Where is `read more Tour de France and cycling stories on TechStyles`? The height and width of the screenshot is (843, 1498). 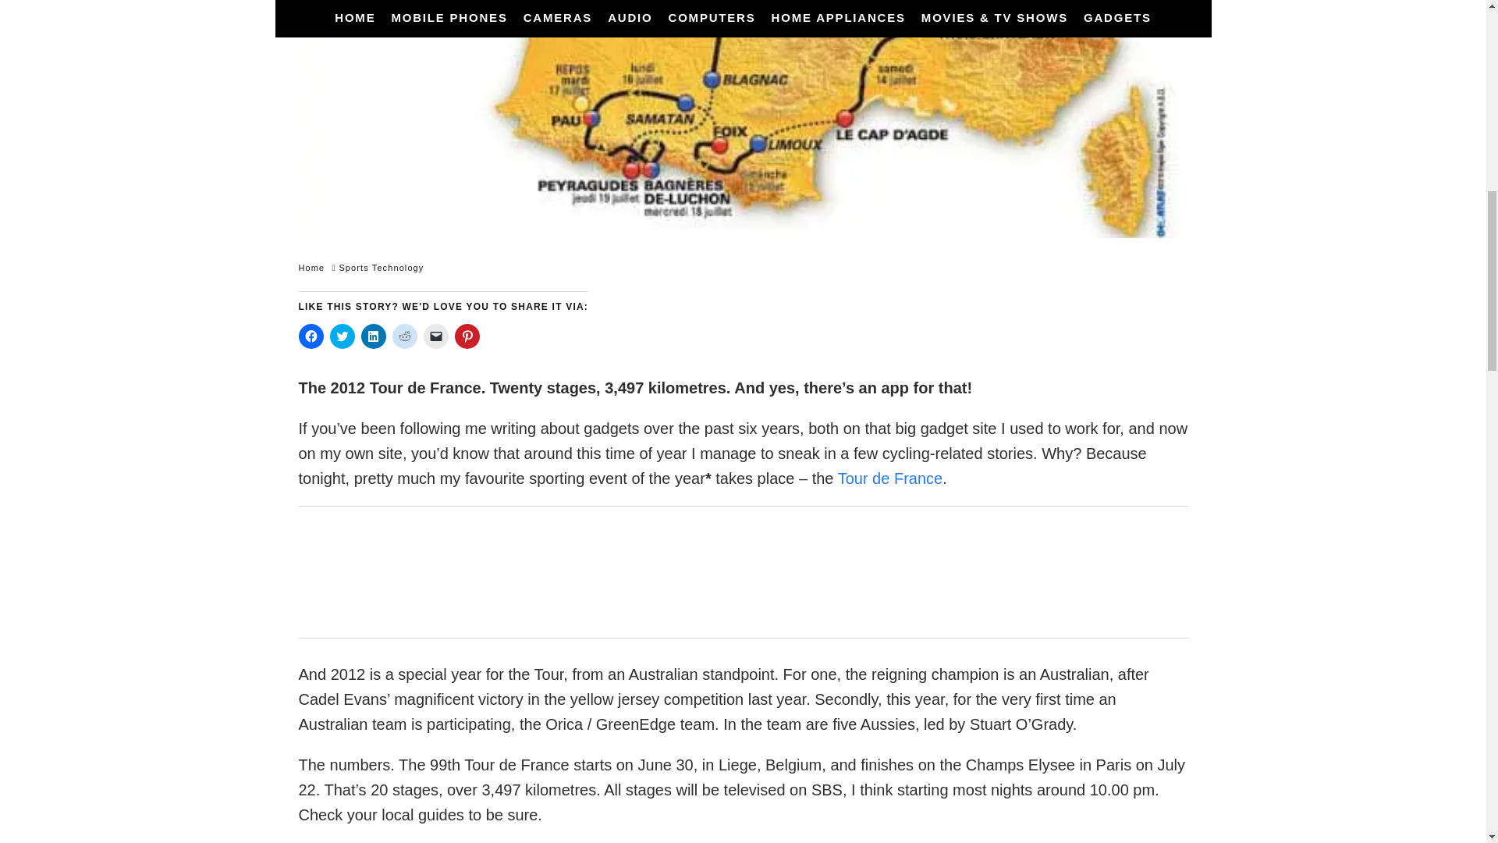
read more Tour de France and cycling stories on TechStyles is located at coordinates (890, 478).